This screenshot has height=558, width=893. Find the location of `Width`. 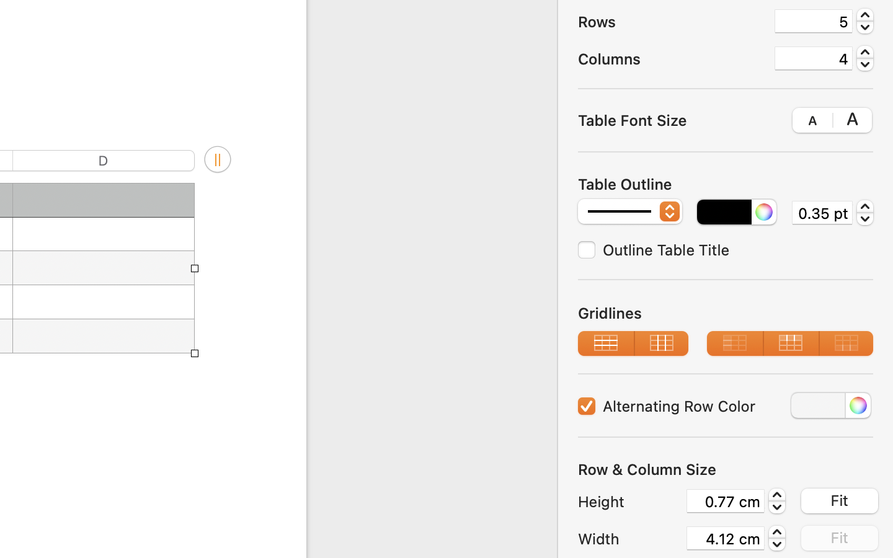

Width is located at coordinates (629, 539).